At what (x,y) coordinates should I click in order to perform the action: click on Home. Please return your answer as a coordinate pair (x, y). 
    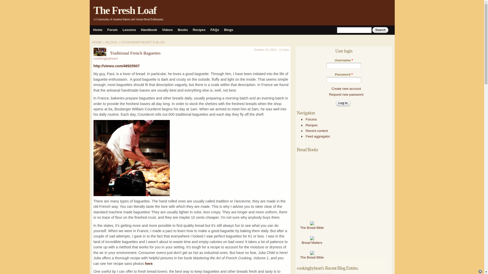
    Looking at the image, I should click on (98, 30).